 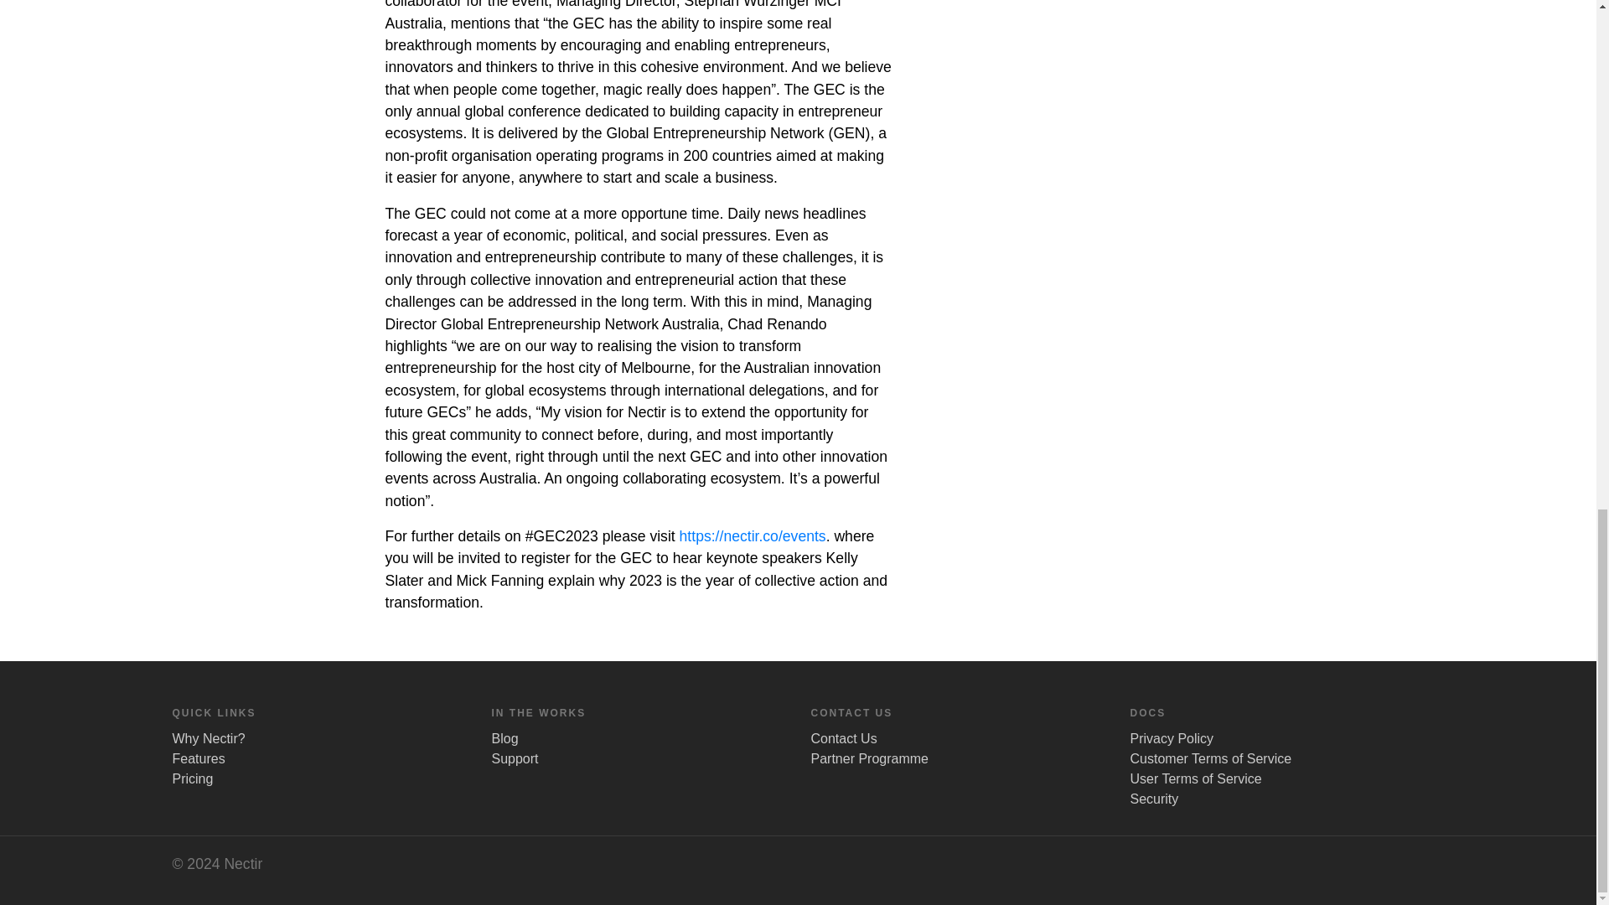 What do you see at coordinates (504, 737) in the screenshot?
I see `Blog` at bounding box center [504, 737].